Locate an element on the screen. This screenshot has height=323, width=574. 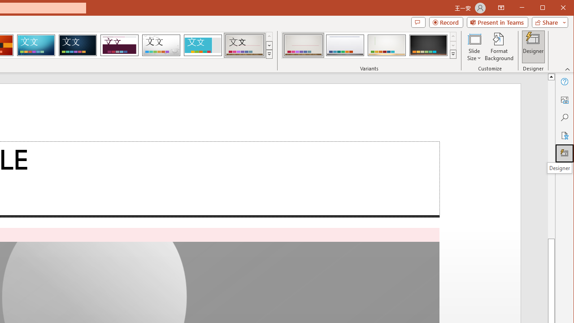
Gallery Variant 4 is located at coordinates (428, 45).